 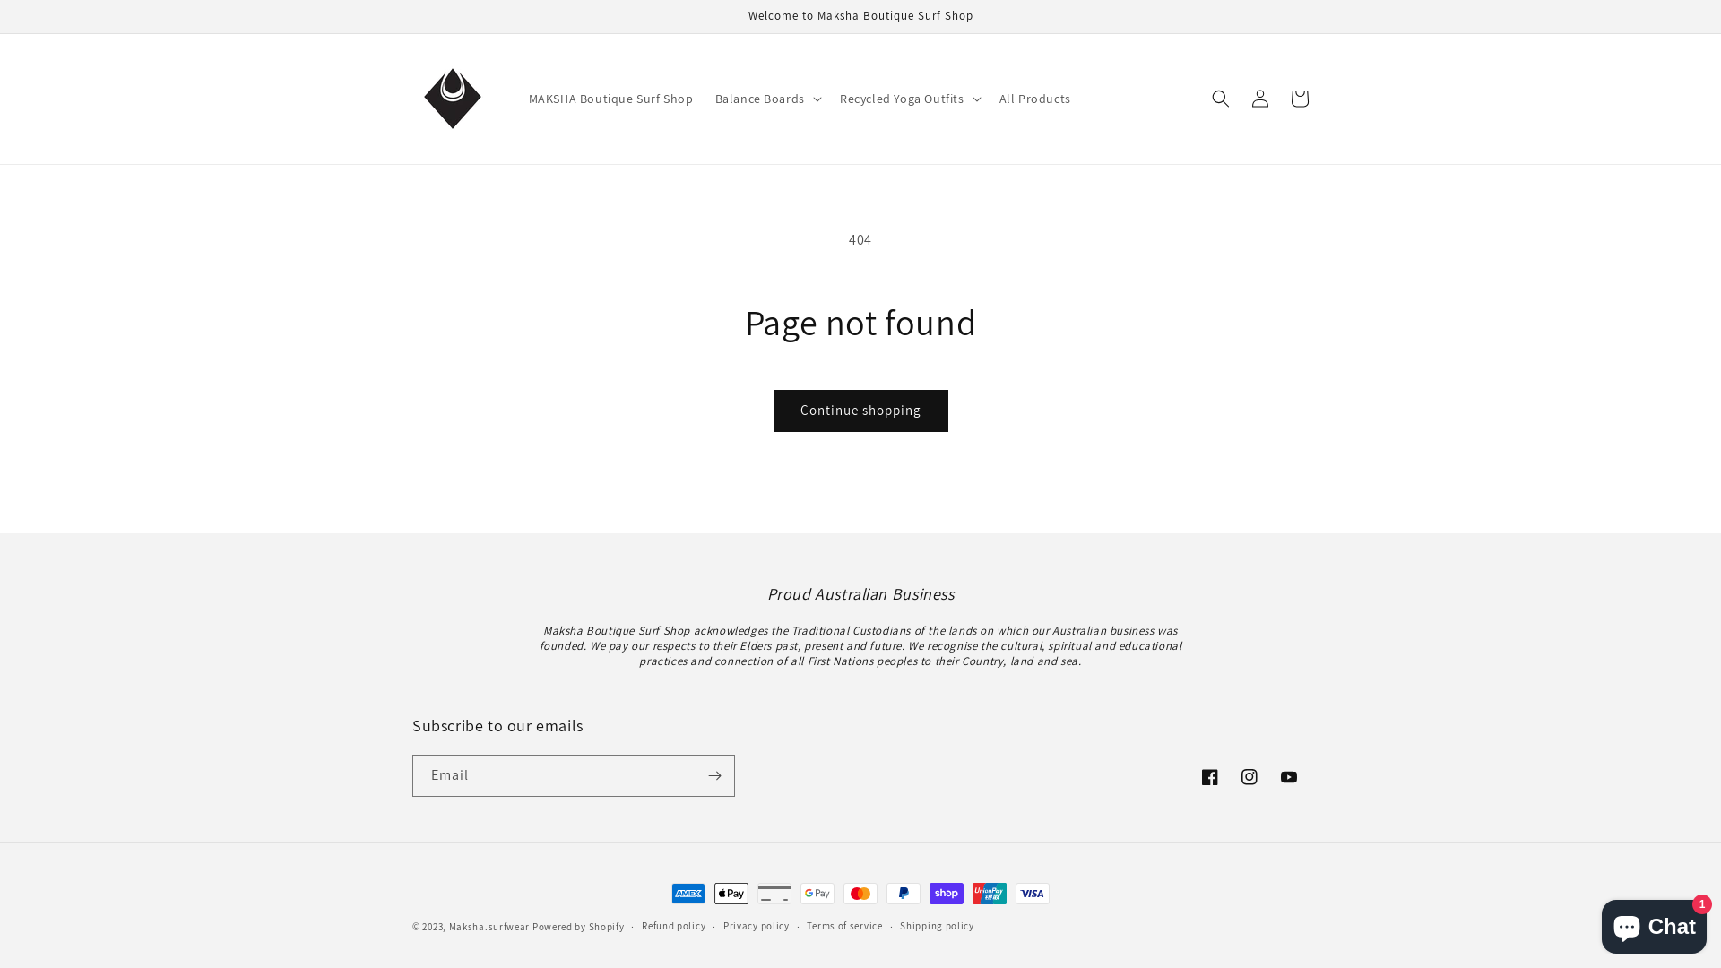 What do you see at coordinates (1250, 777) in the screenshot?
I see `Instagram` at bounding box center [1250, 777].